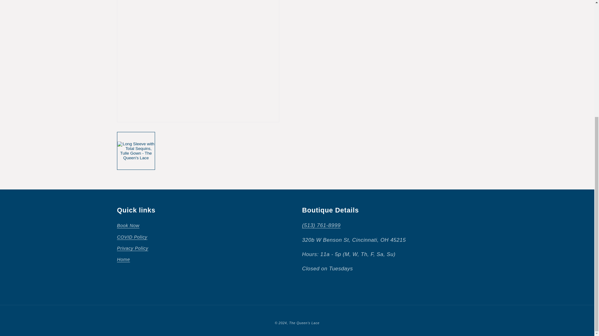  What do you see at coordinates (132, 248) in the screenshot?
I see `Privacy Policy` at bounding box center [132, 248].